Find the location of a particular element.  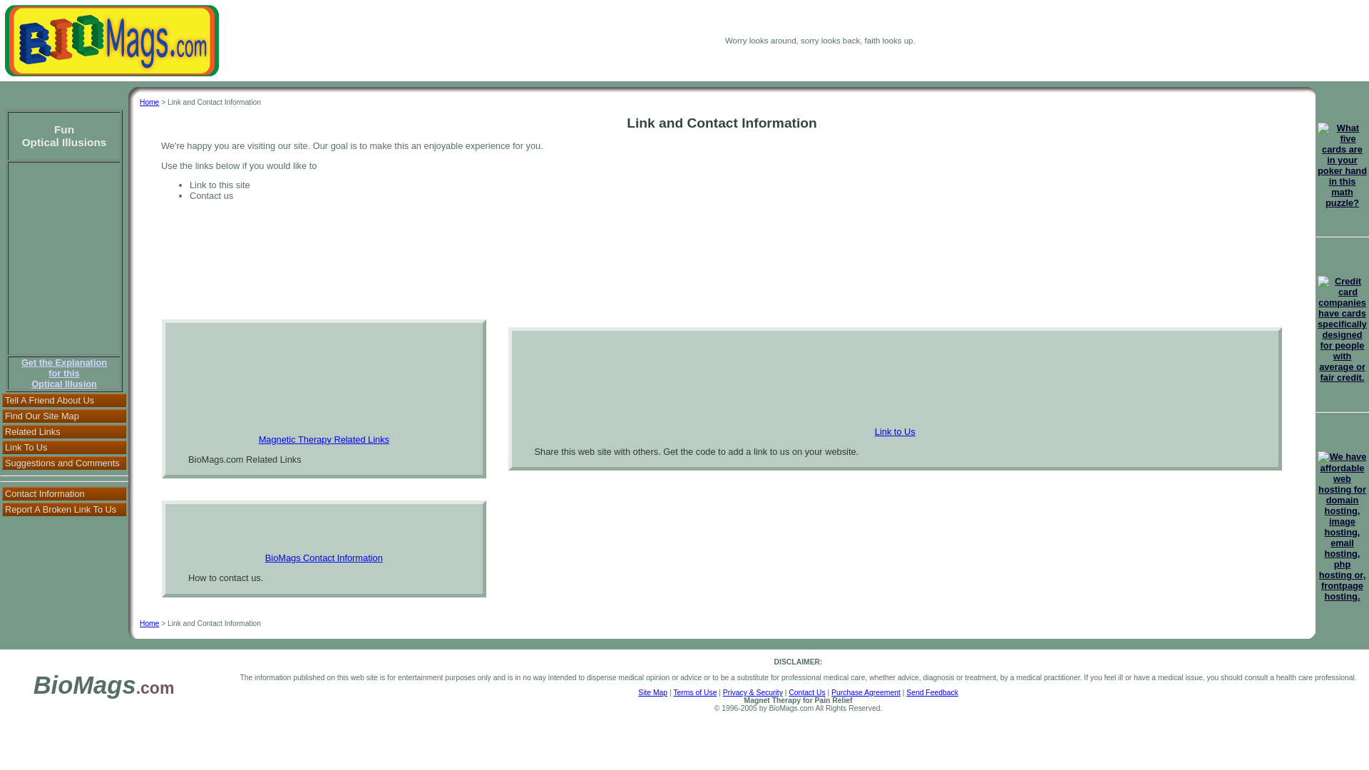

Share this site with a friend. is located at coordinates (64, 463).